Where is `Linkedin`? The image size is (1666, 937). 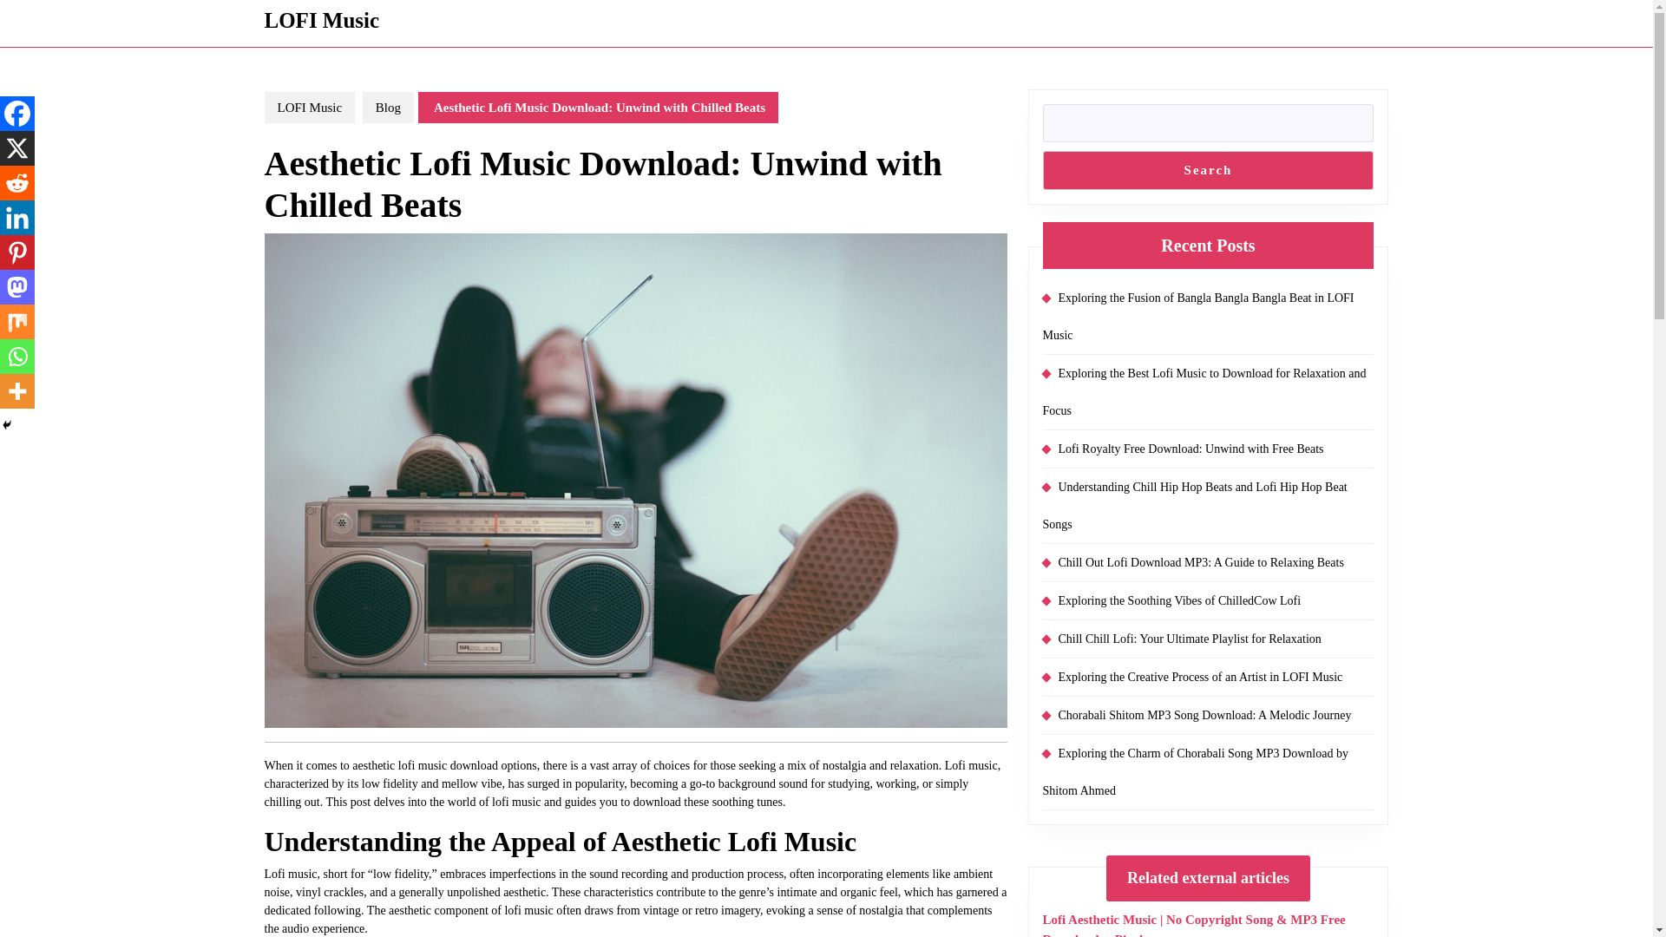
Linkedin is located at coordinates (17, 218).